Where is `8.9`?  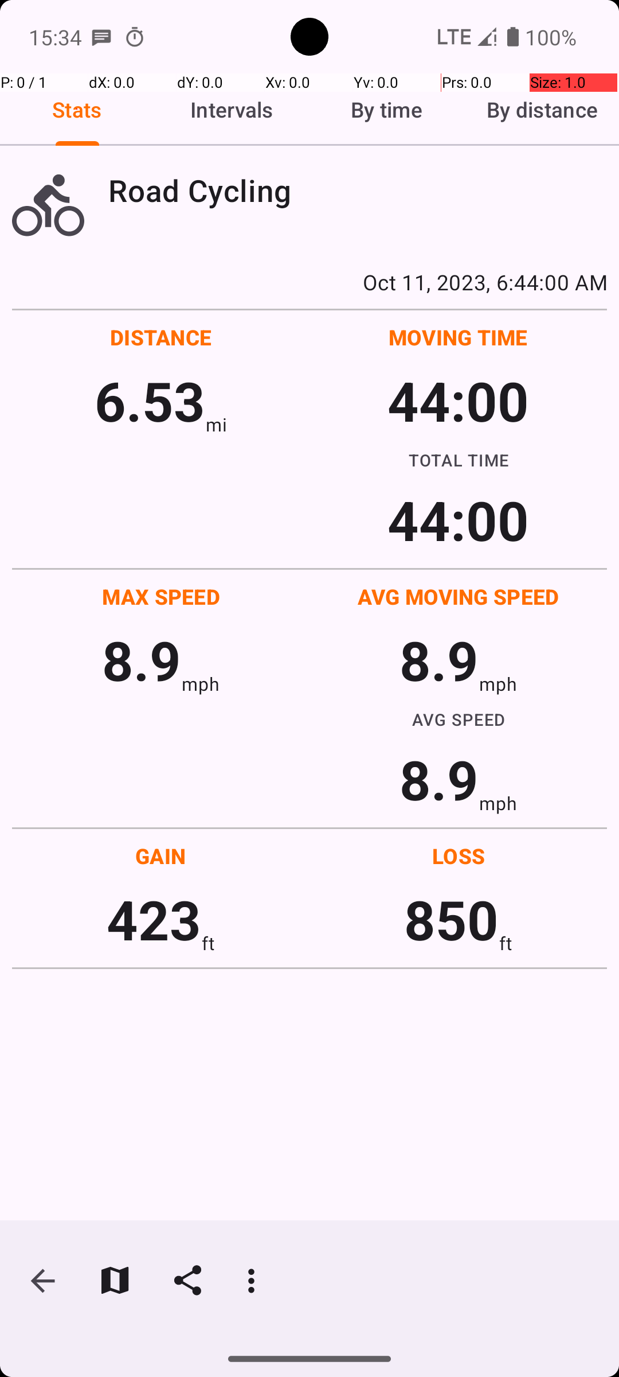 8.9 is located at coordinates (142, 660).